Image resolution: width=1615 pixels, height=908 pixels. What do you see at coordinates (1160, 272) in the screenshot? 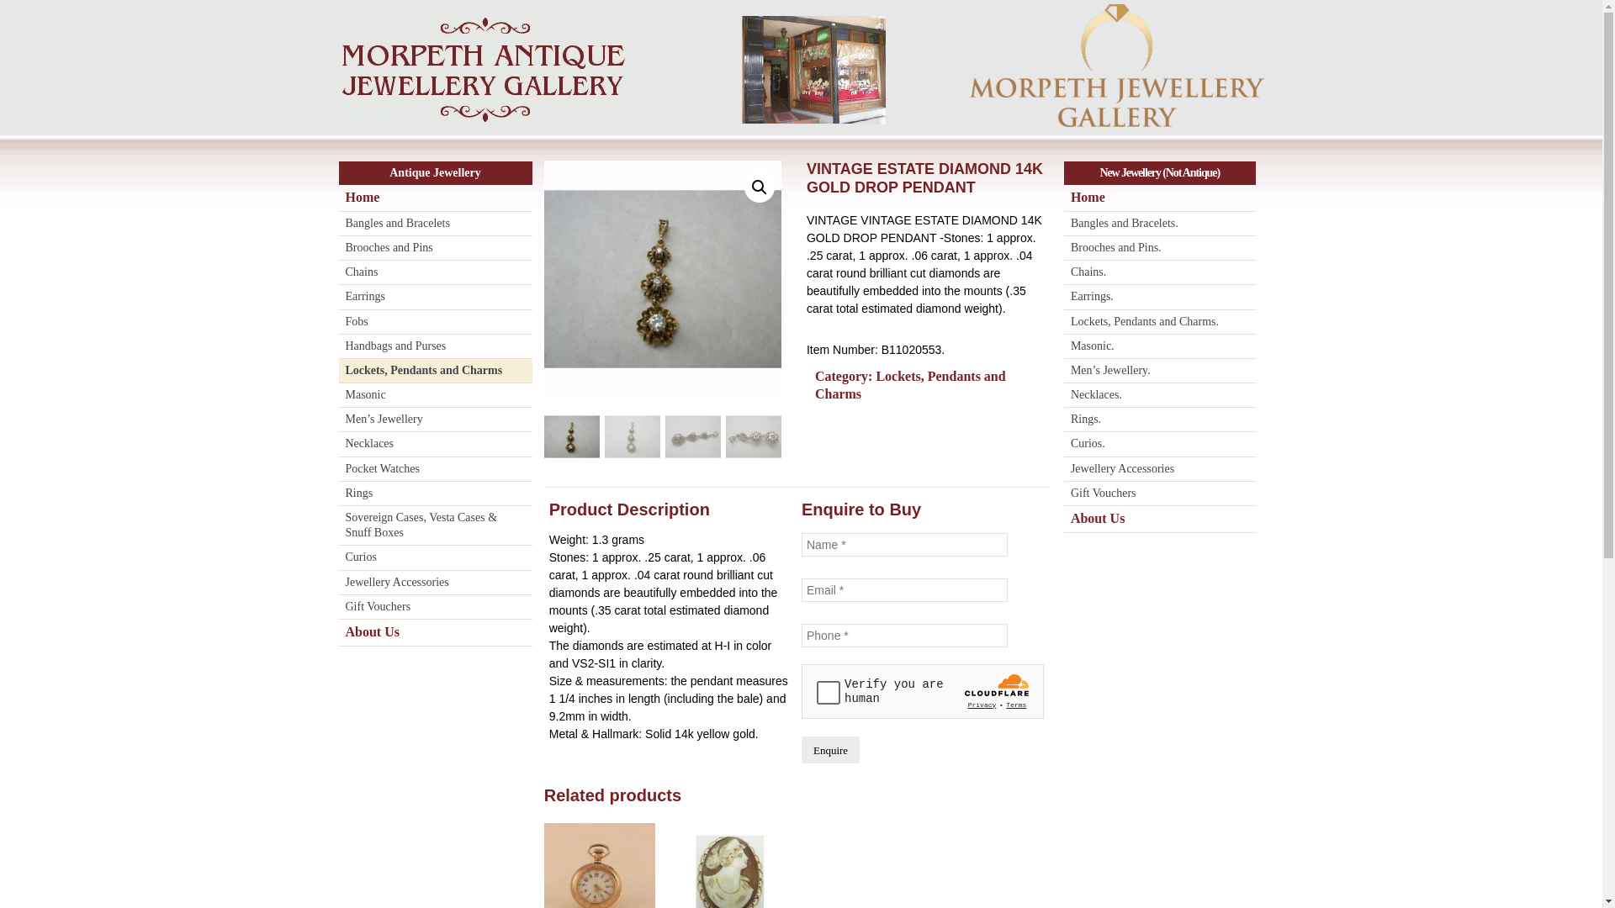
I see `Chains.` at bounding box center [1160, 272].